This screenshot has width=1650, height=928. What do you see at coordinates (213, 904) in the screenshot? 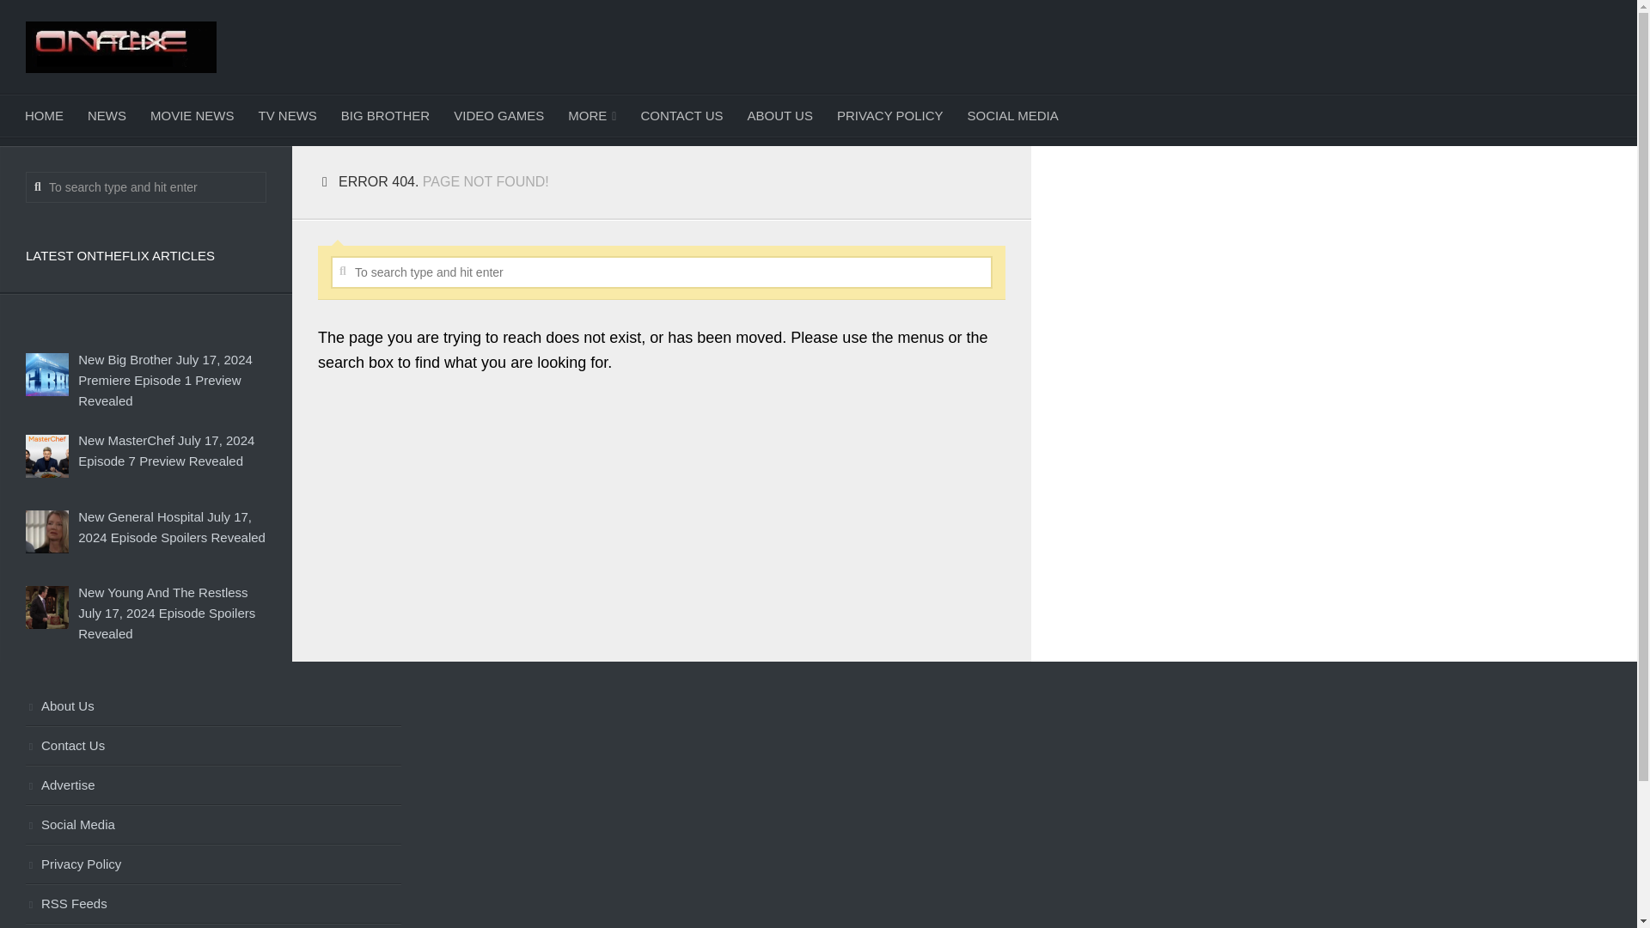
I see `RSS Feeds` at bounding box center [213, 904].